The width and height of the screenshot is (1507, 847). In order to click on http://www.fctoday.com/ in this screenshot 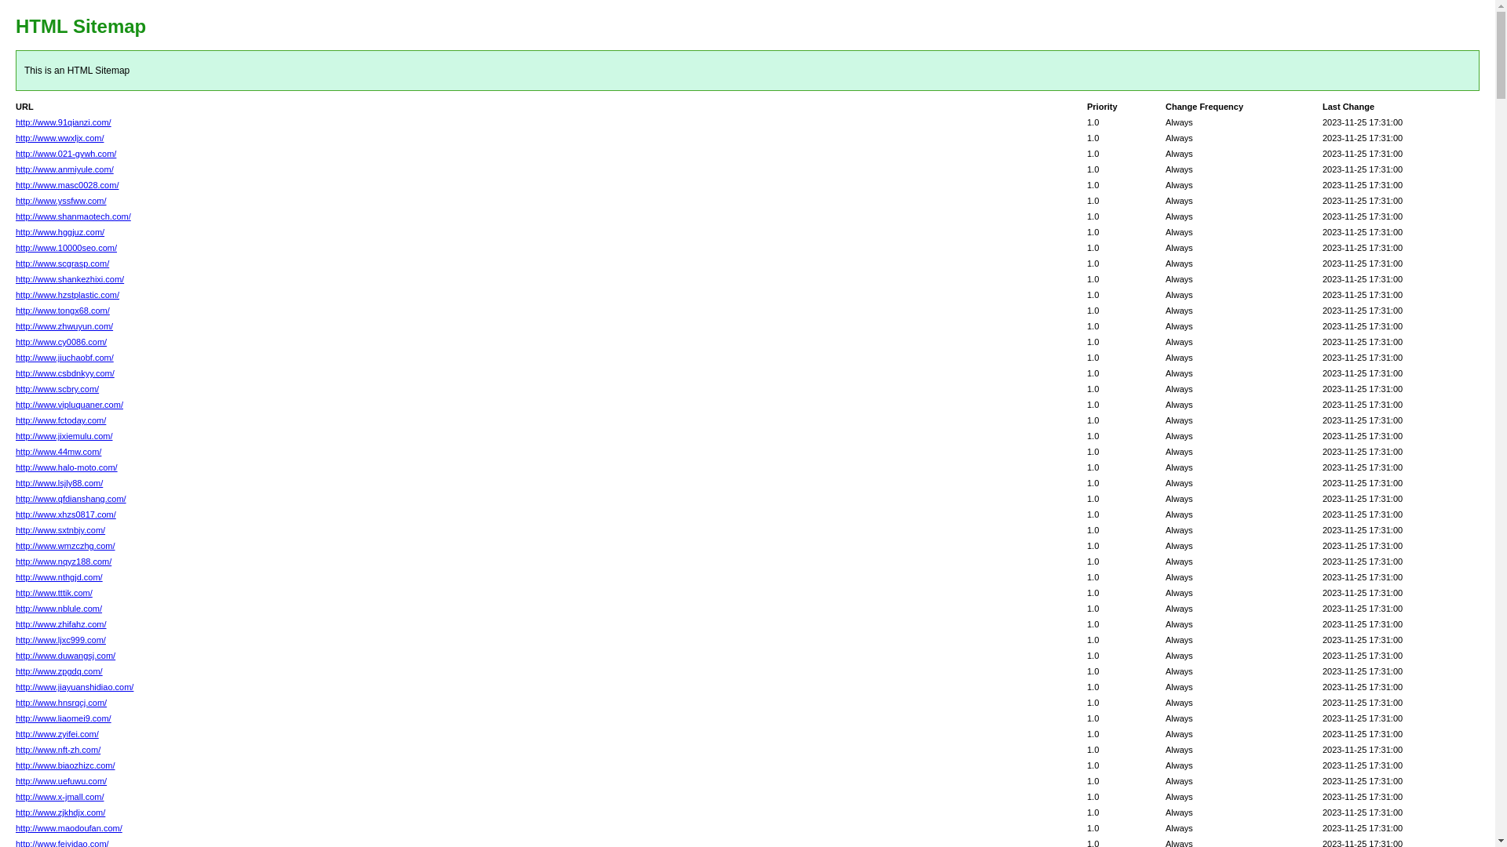, I will do `click(61, 420)`.